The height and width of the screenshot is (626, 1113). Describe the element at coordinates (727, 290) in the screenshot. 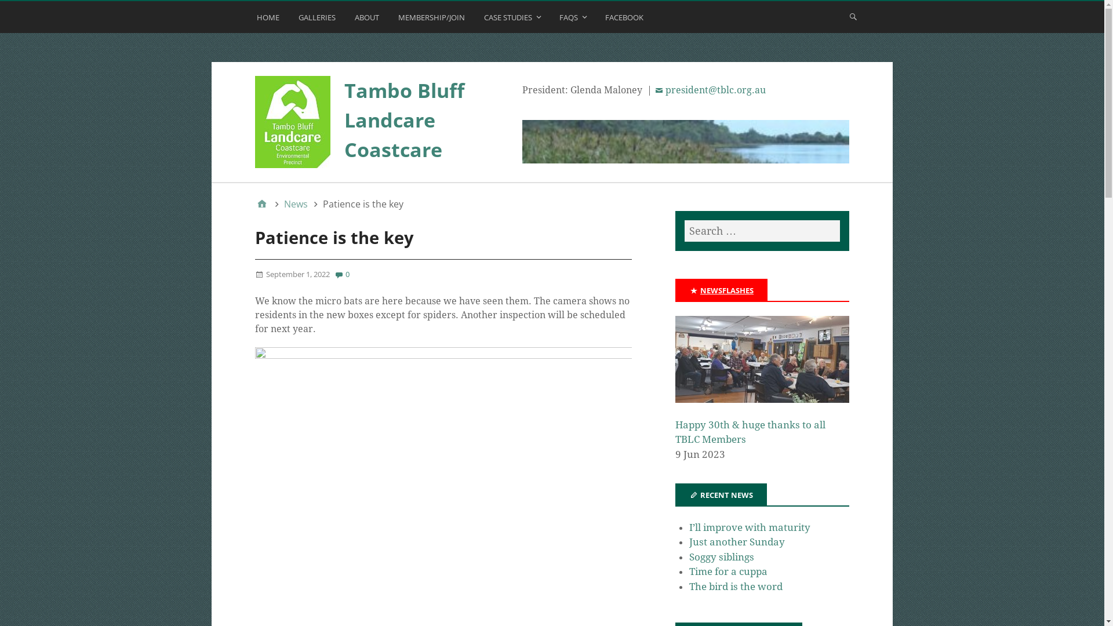

I see `NEWSFLASHES` at that location.